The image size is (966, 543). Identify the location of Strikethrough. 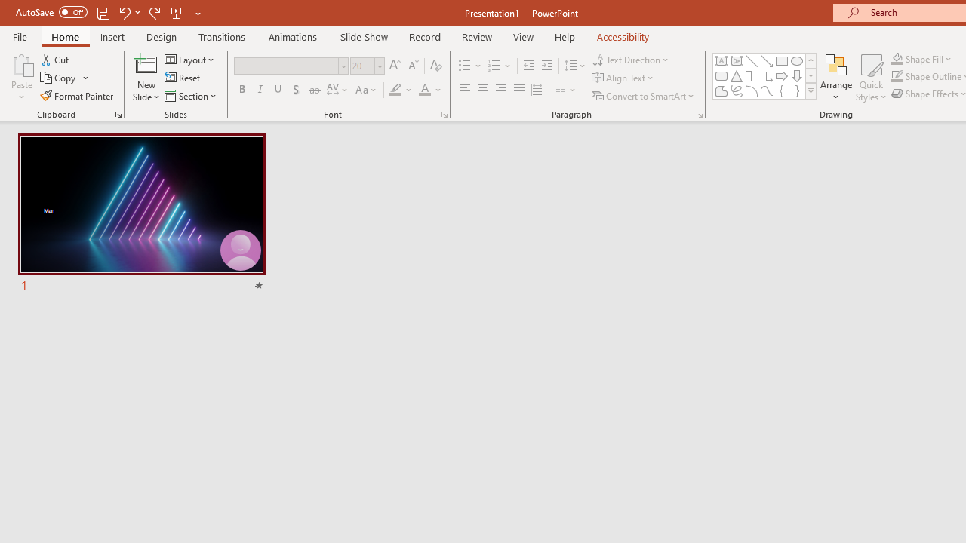
(314, 90).